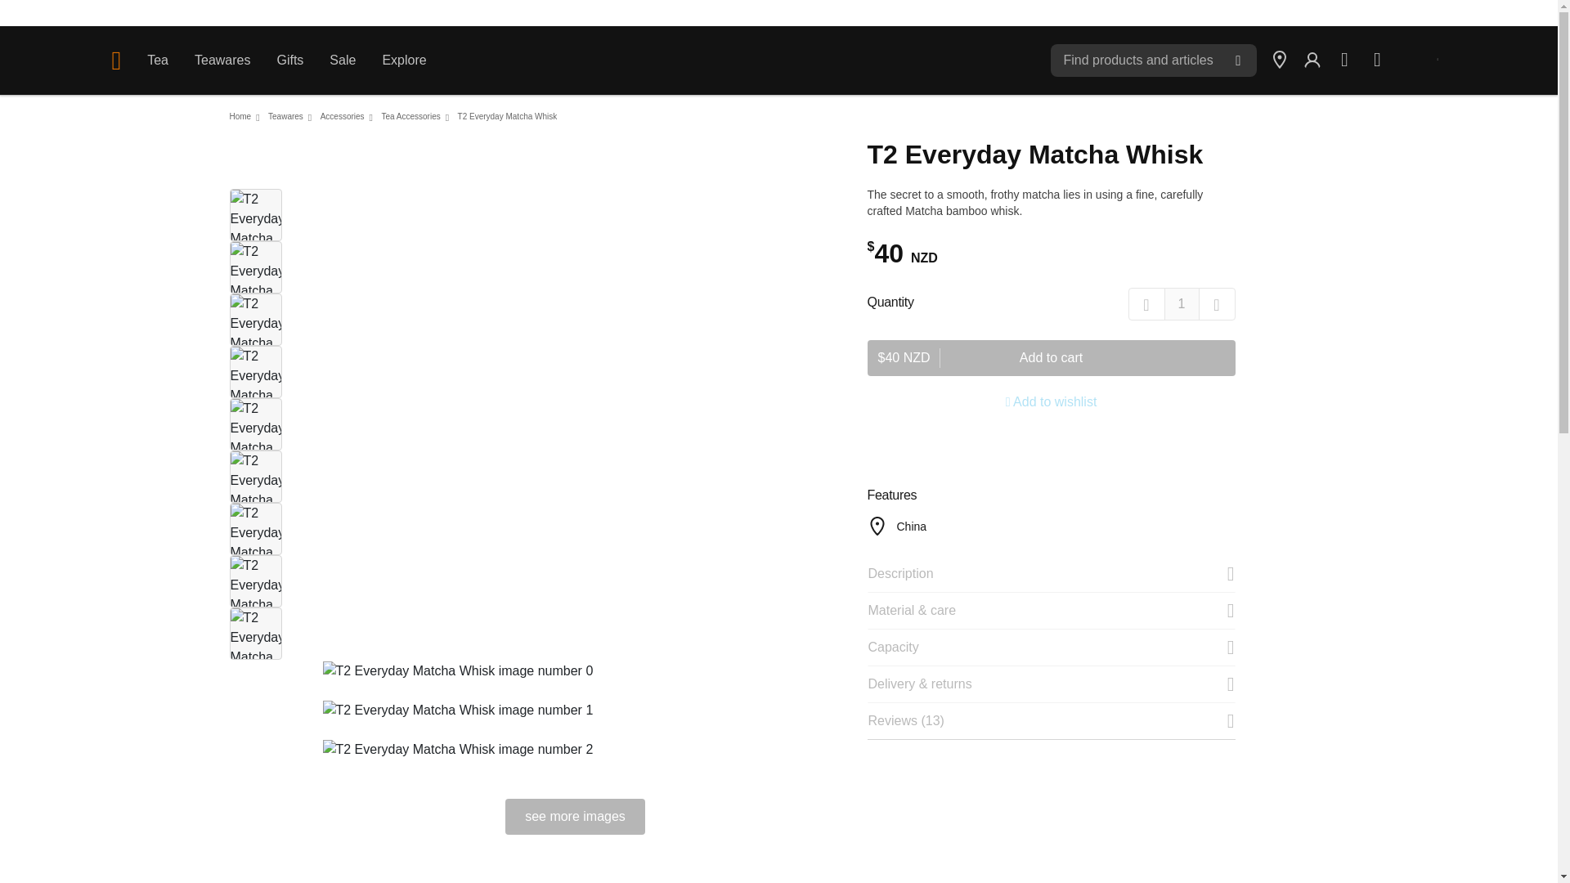 The height and width of the screenshot is (883, 1570). I want to click on 1, so click(1182, 304).